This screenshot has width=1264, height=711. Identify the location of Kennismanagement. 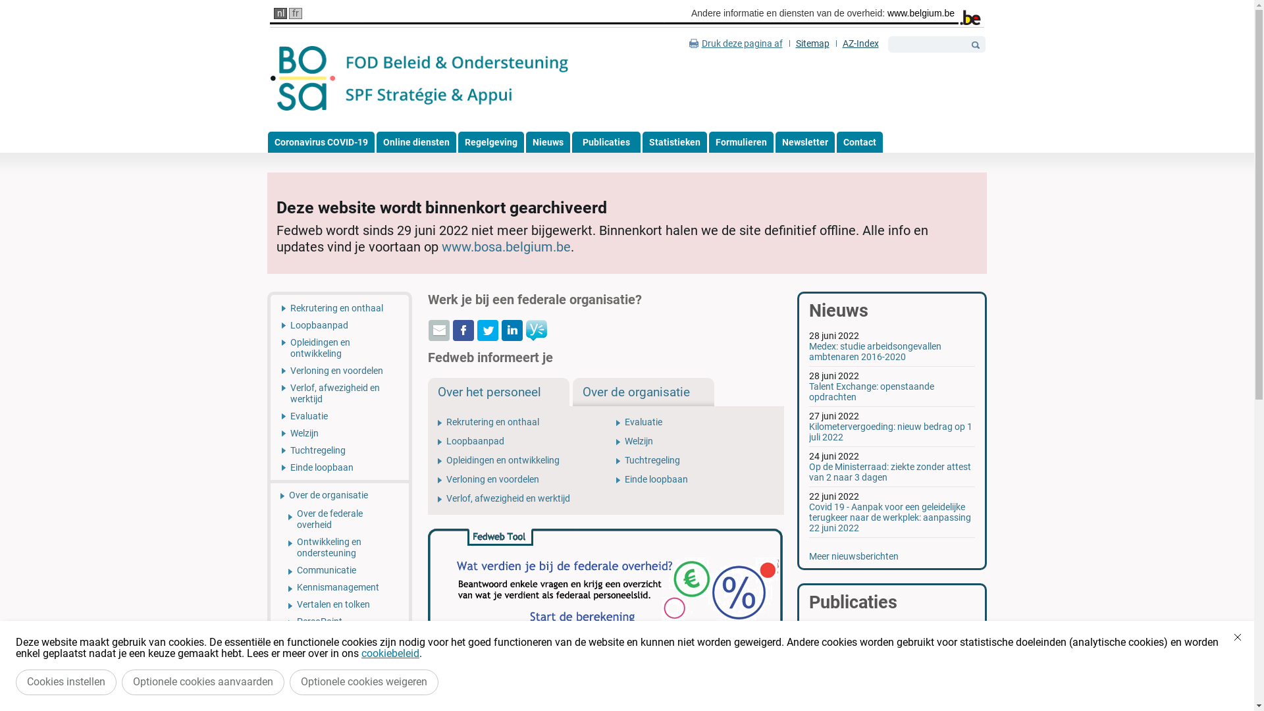
(340, 587).